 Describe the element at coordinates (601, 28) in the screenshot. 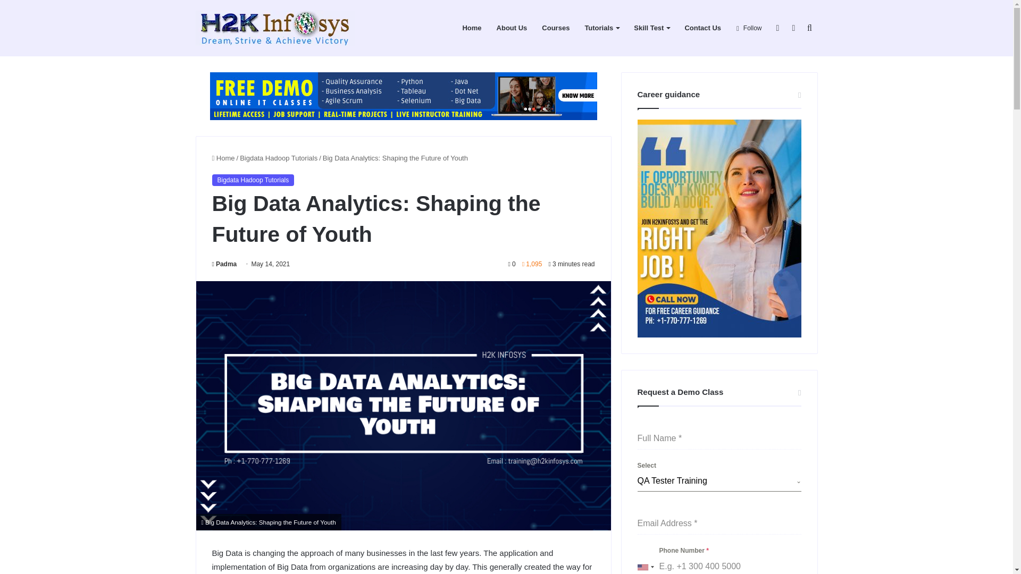

I see `Tutorials` at that location.